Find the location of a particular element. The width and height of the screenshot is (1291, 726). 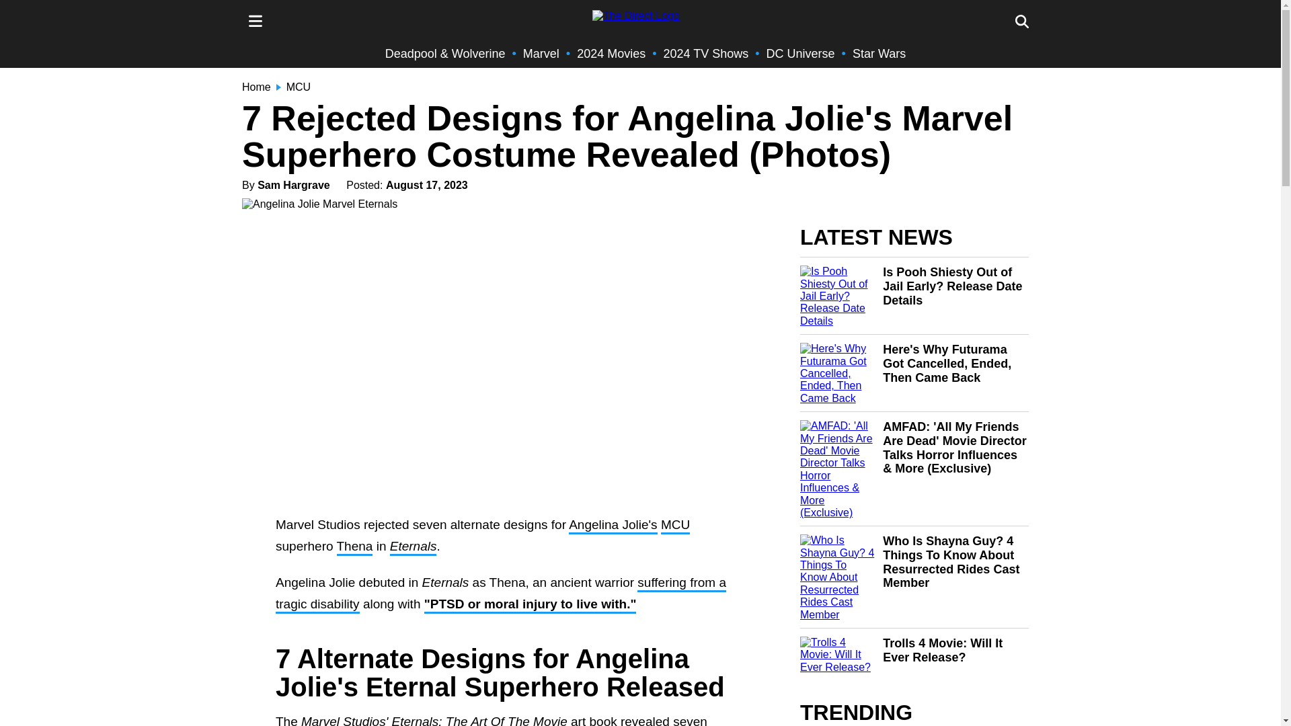

DC Universe is located at coordinates (801, 54).